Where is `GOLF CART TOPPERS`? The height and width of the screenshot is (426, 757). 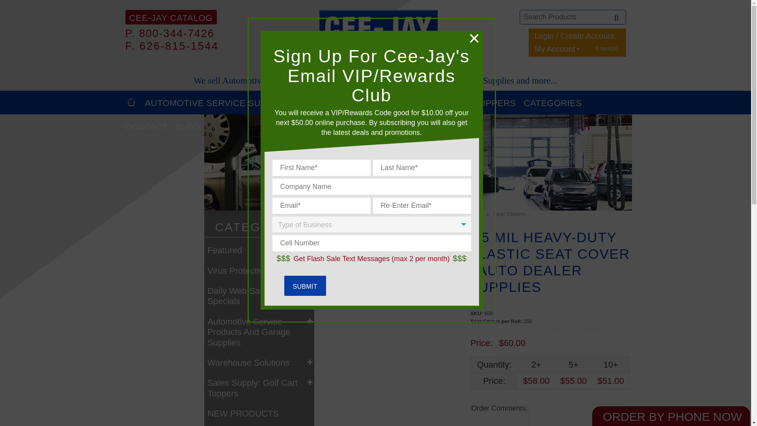
GOLF CART TOPPERS is located at coordinates (468, 103).